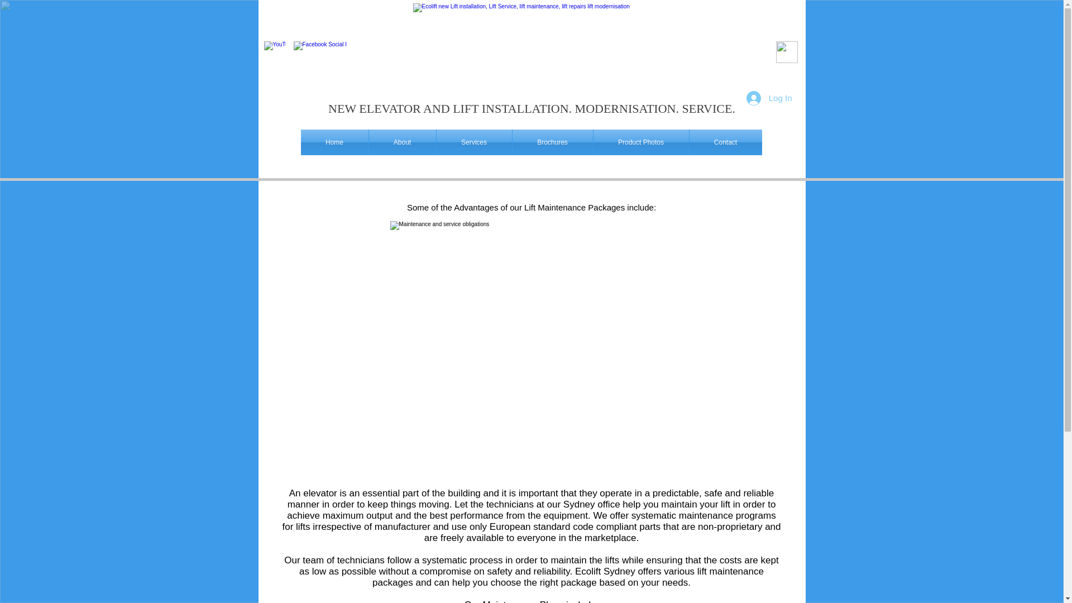 The height and width of the screenshot is (603, 1072). What do you see at coordinates (787, 52) in the screenshot?
I see `Contact Us` at bounding box center [787, 52].